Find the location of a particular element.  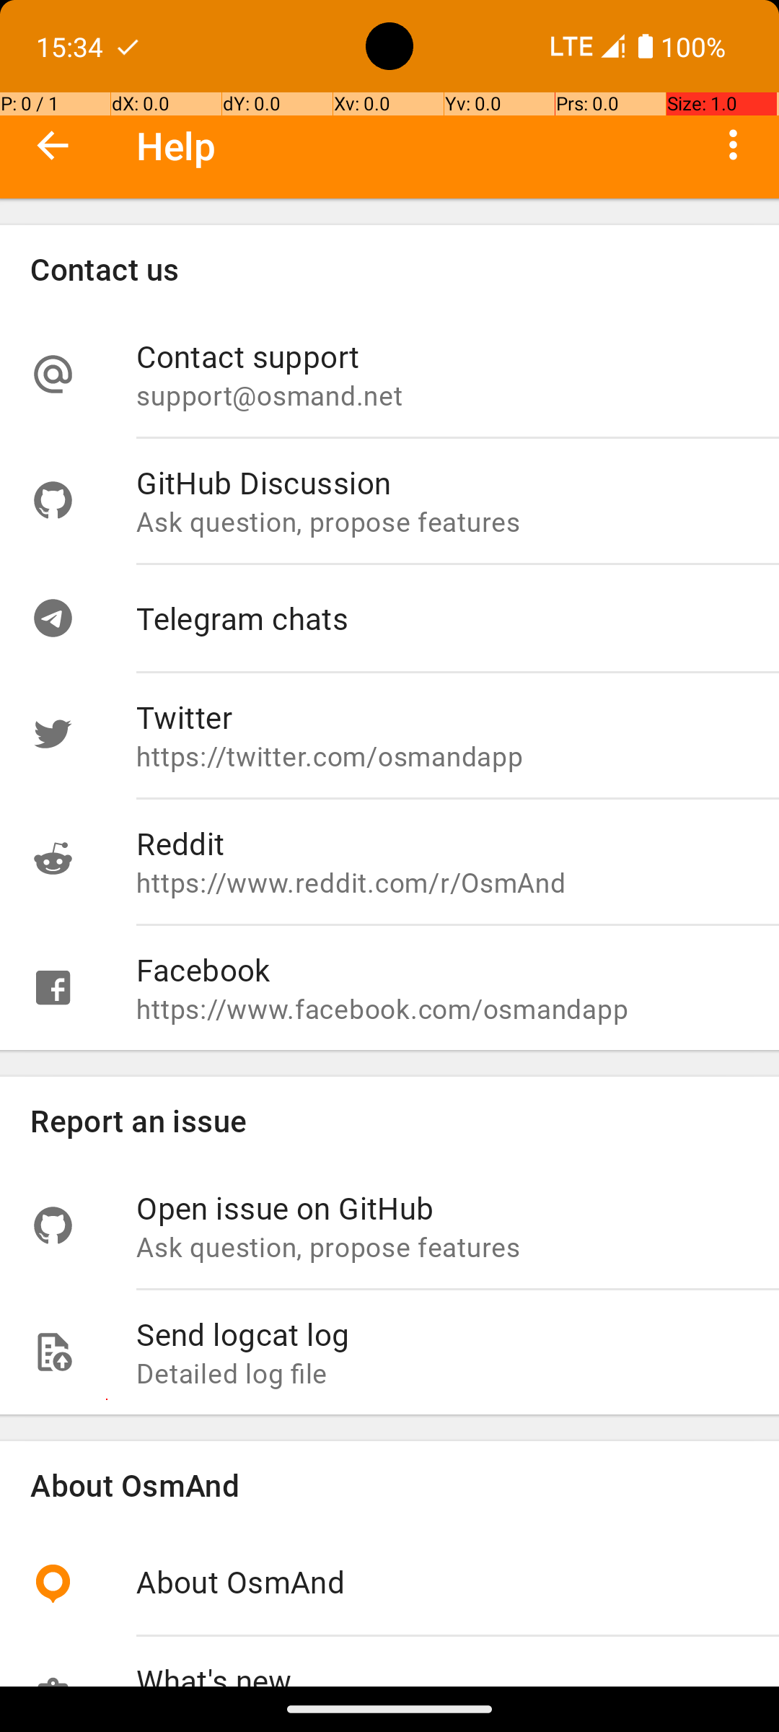

Contact support is located at coordinates (443, 357).